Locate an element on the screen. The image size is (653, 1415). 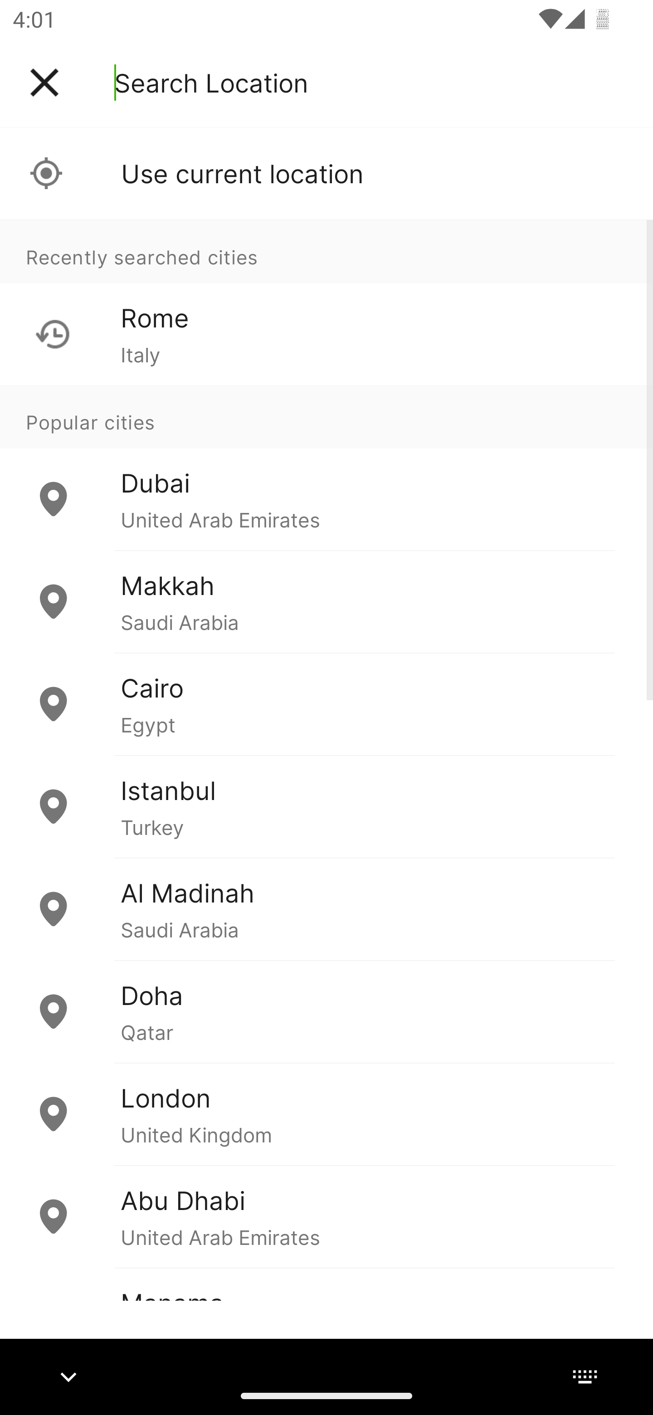
Doha Qatar is located at coordinates (326, 1011).